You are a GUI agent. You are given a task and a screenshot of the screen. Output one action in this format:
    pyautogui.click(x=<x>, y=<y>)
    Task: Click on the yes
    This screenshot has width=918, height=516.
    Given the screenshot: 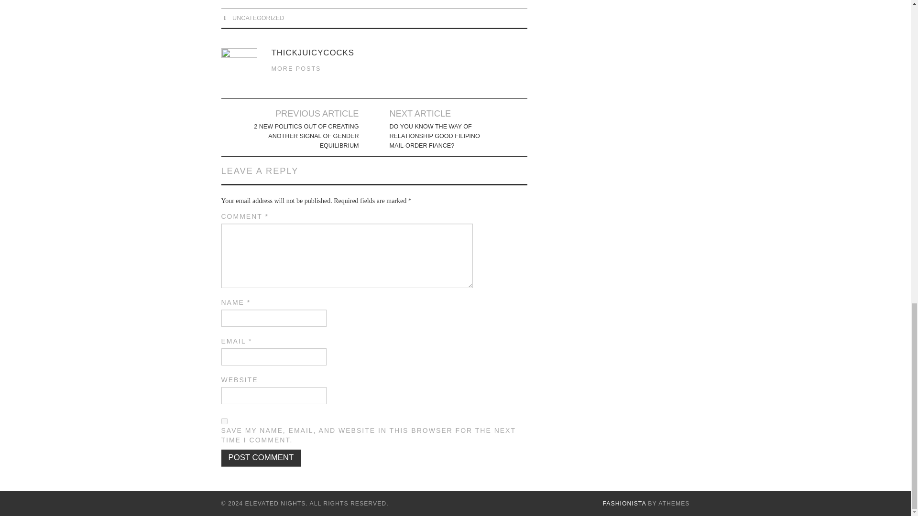 What is the action you would take?
    pyautogui.click(x=224, y=420)
    